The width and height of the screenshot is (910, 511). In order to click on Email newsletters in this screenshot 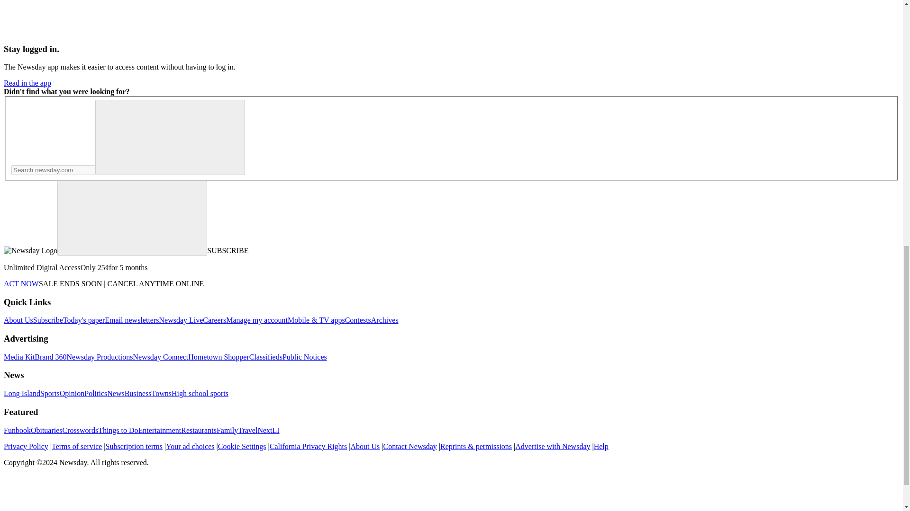, I will do `click(131, 320)`.